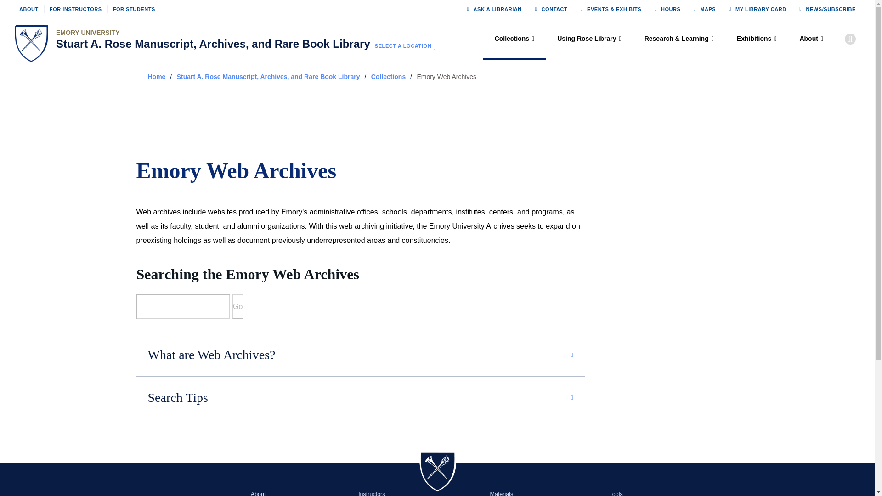 The height and width of the screenshot is (496, 882). What do you see at coordinates (761, 8) in the screenshot?
I see `MY LIBRARY CARD` at bounding box center [761, 8].